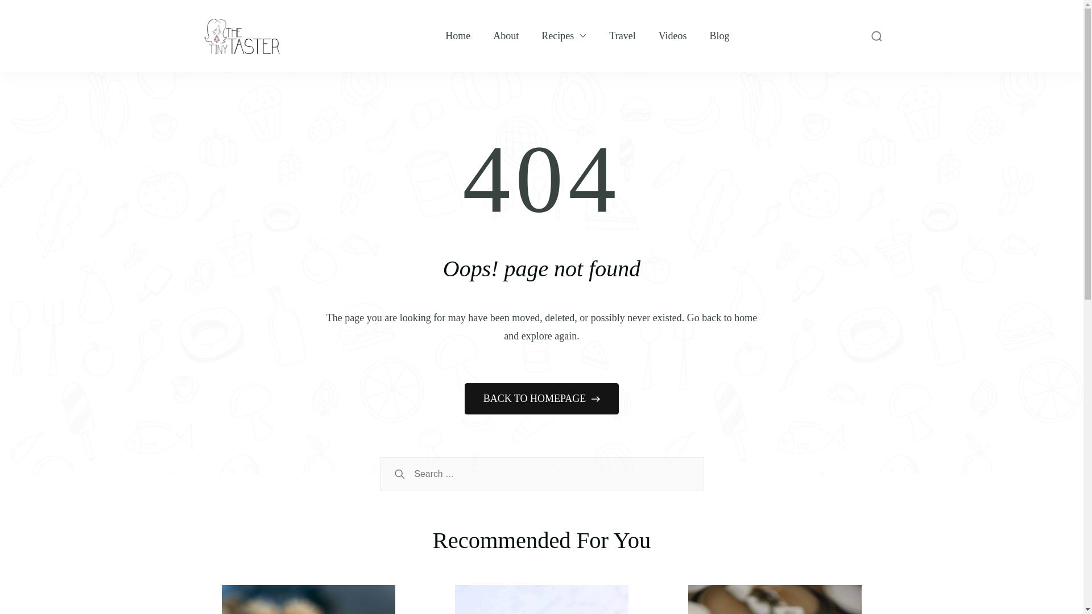  What do you see at coordinates (541, 399) in the screenshot?
I see `BACK TO HOMEPAGE` at bounding box center [541, 399].